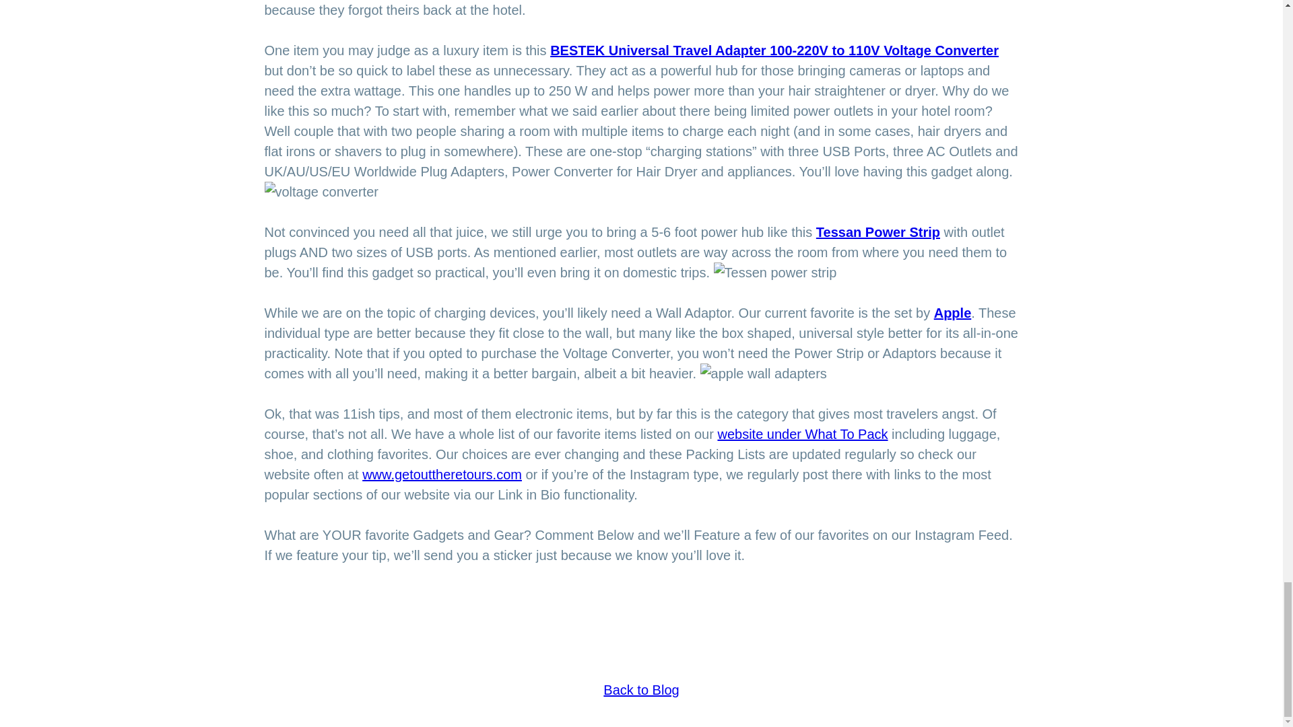 The image size is (1293, 727). Describe the element at coordinates (877, 232) in the screenshot. I see `Tessan Power Strip` at that location.